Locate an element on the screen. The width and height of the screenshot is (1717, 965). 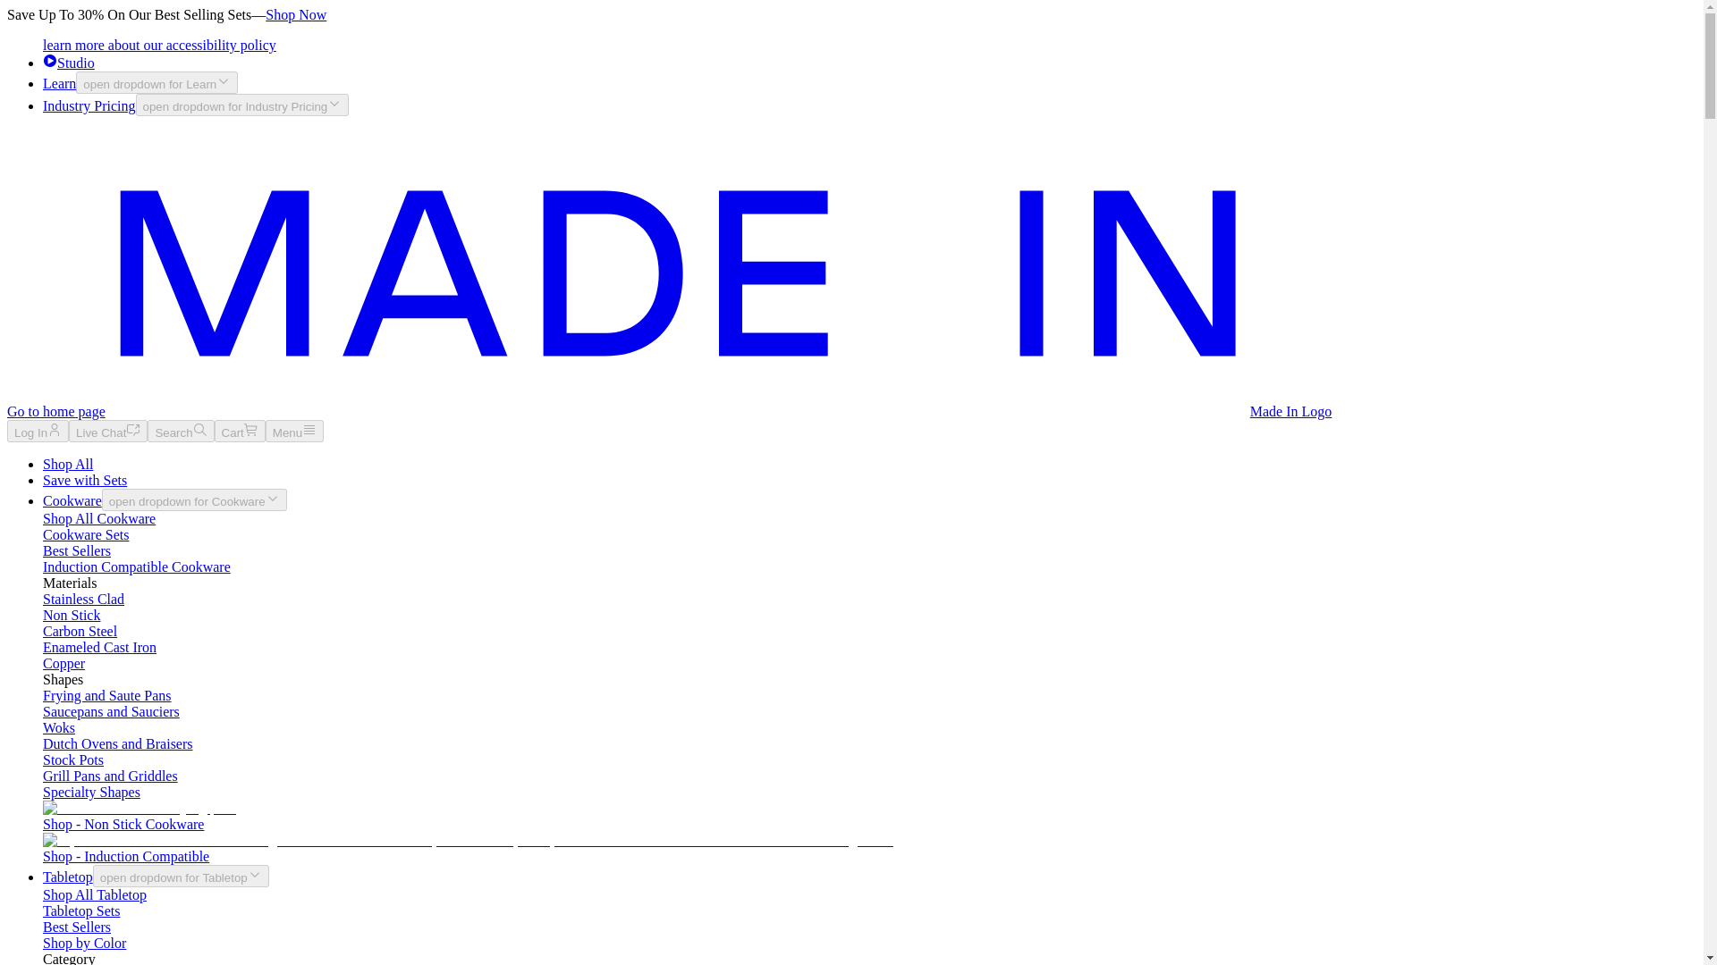
open dropdown for Learn is located at coordinates (156, 82).